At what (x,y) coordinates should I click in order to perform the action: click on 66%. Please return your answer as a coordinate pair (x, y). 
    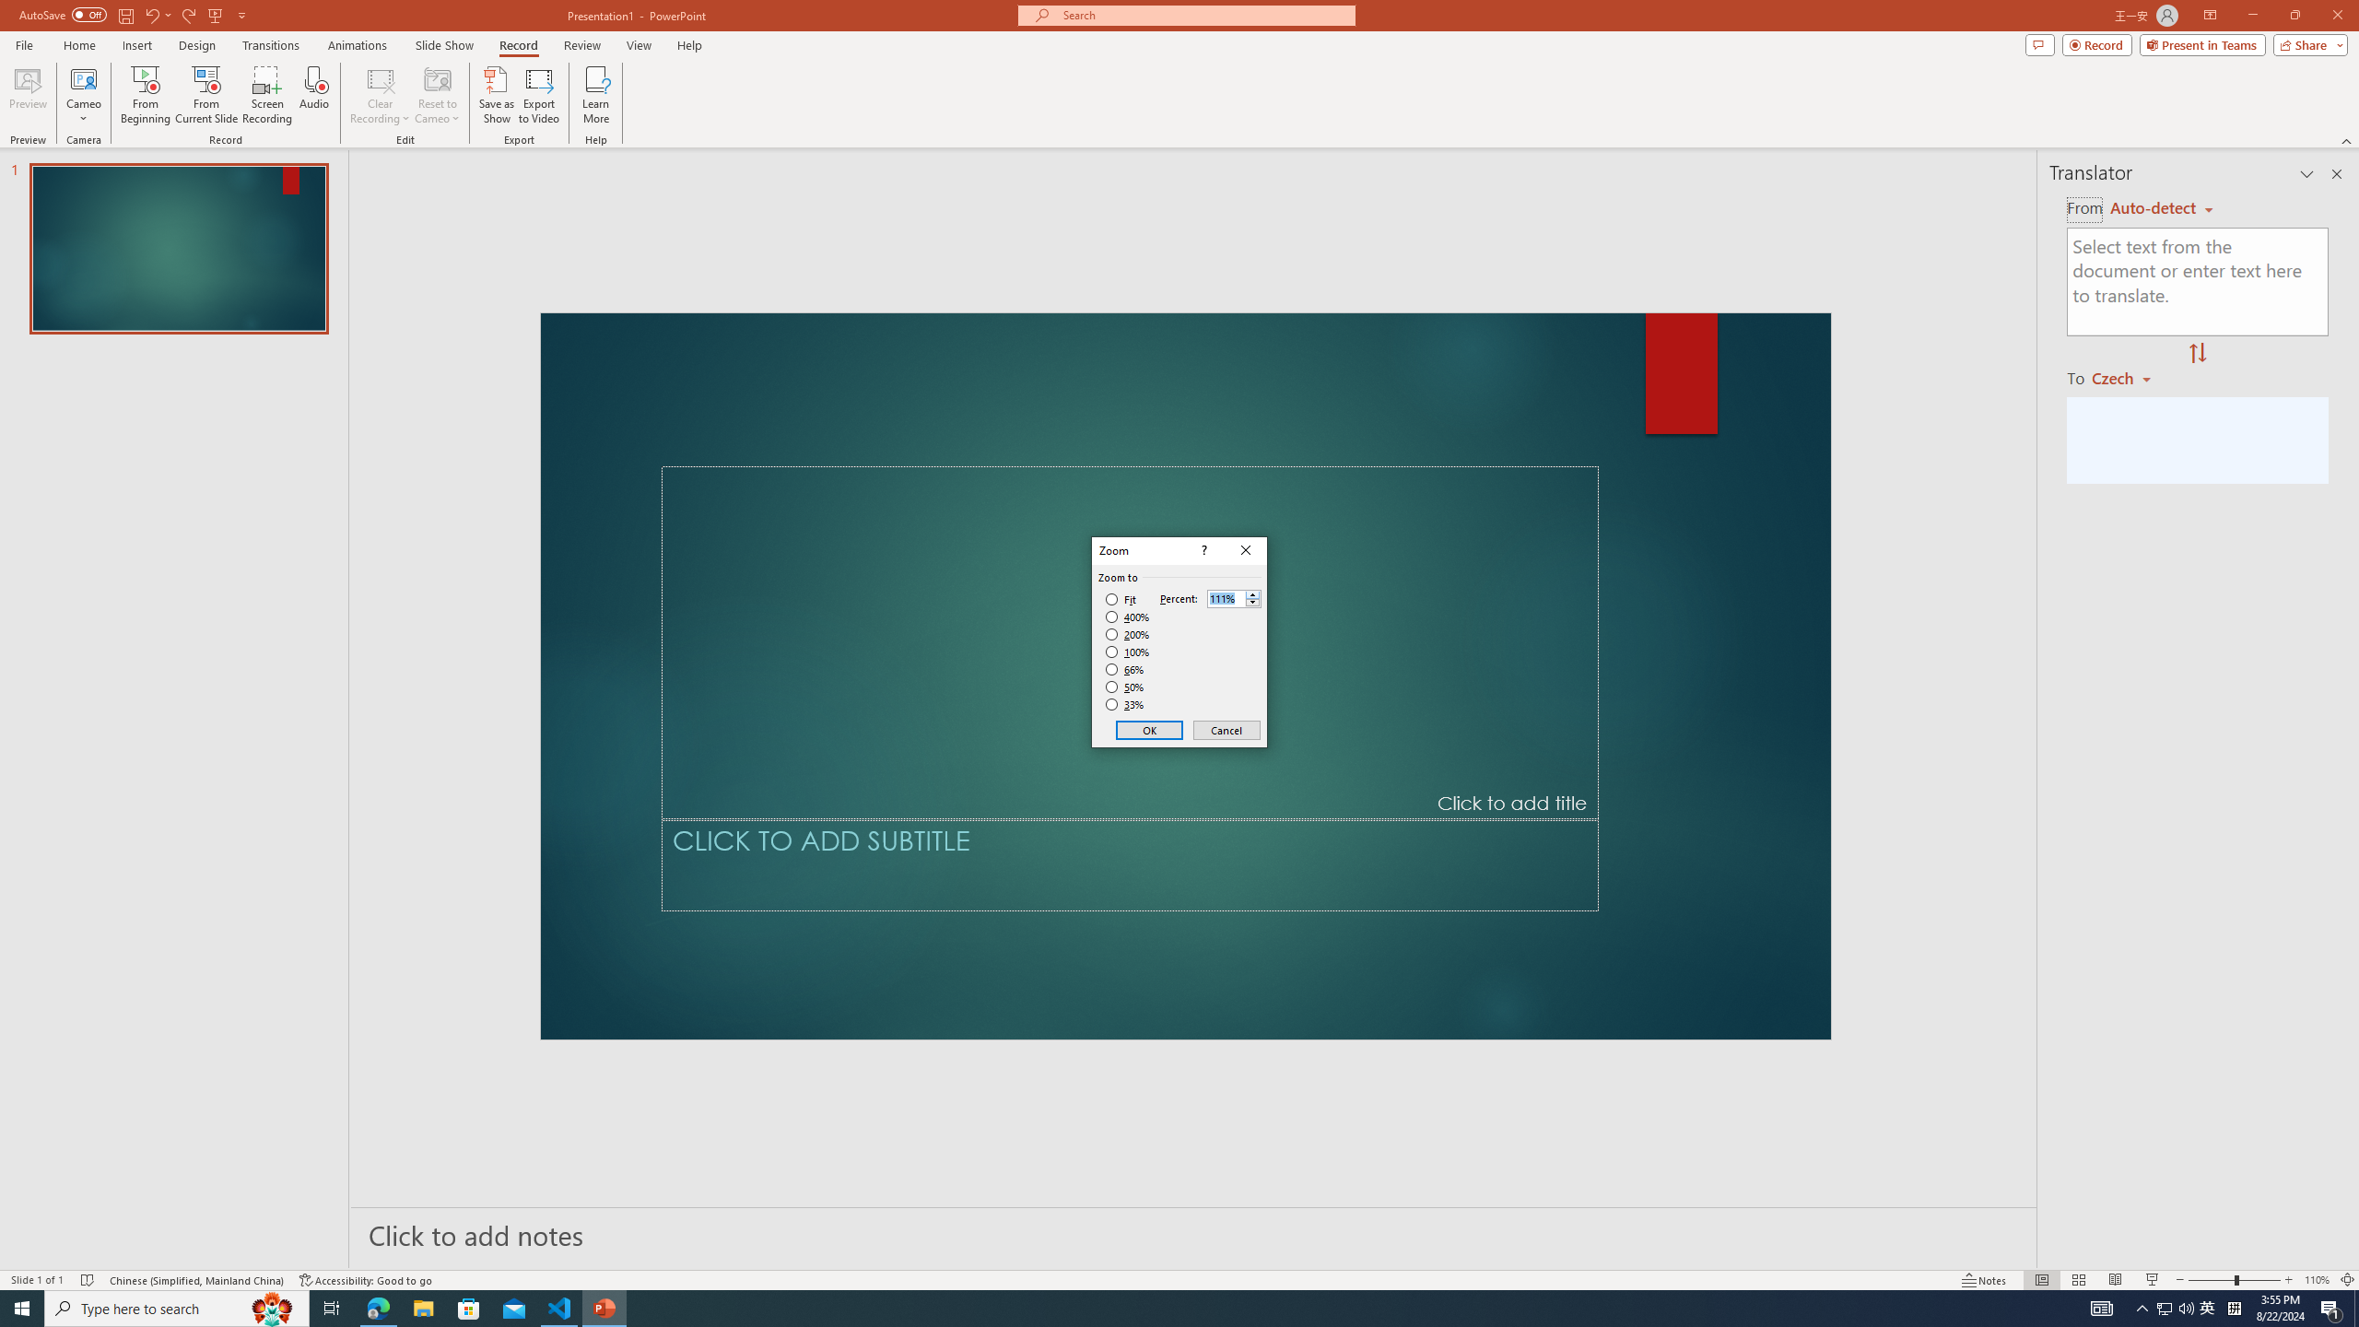
    Looking at the image, I should click on (1126, 669).